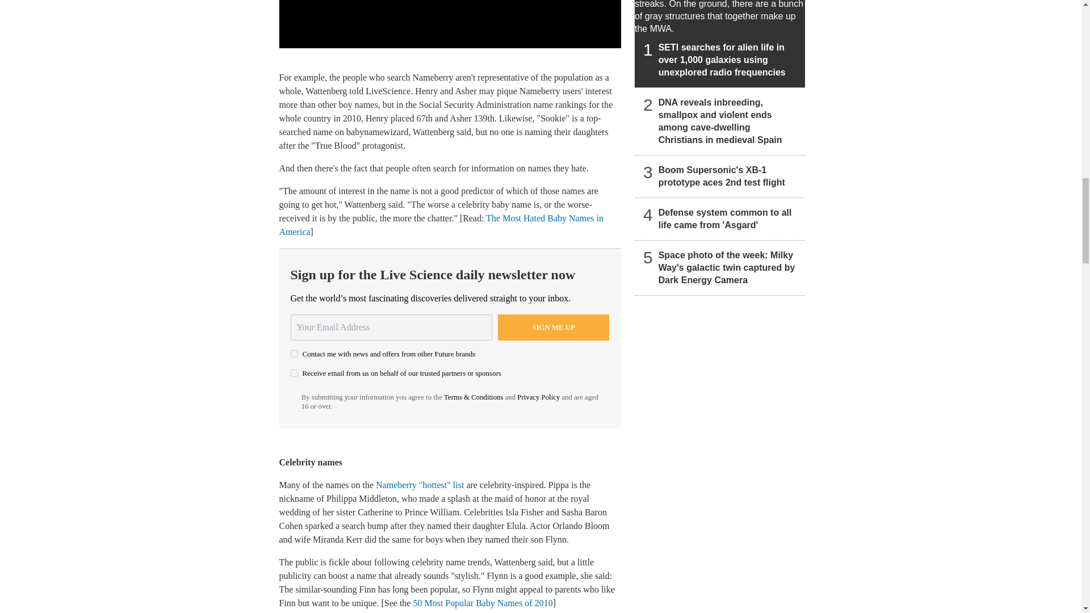 This screenshot has width=1090, height=613. What do you see at coordinates (554, 328) in the screenshot?
I see `Sign me up` at bounding box center [554, 328].